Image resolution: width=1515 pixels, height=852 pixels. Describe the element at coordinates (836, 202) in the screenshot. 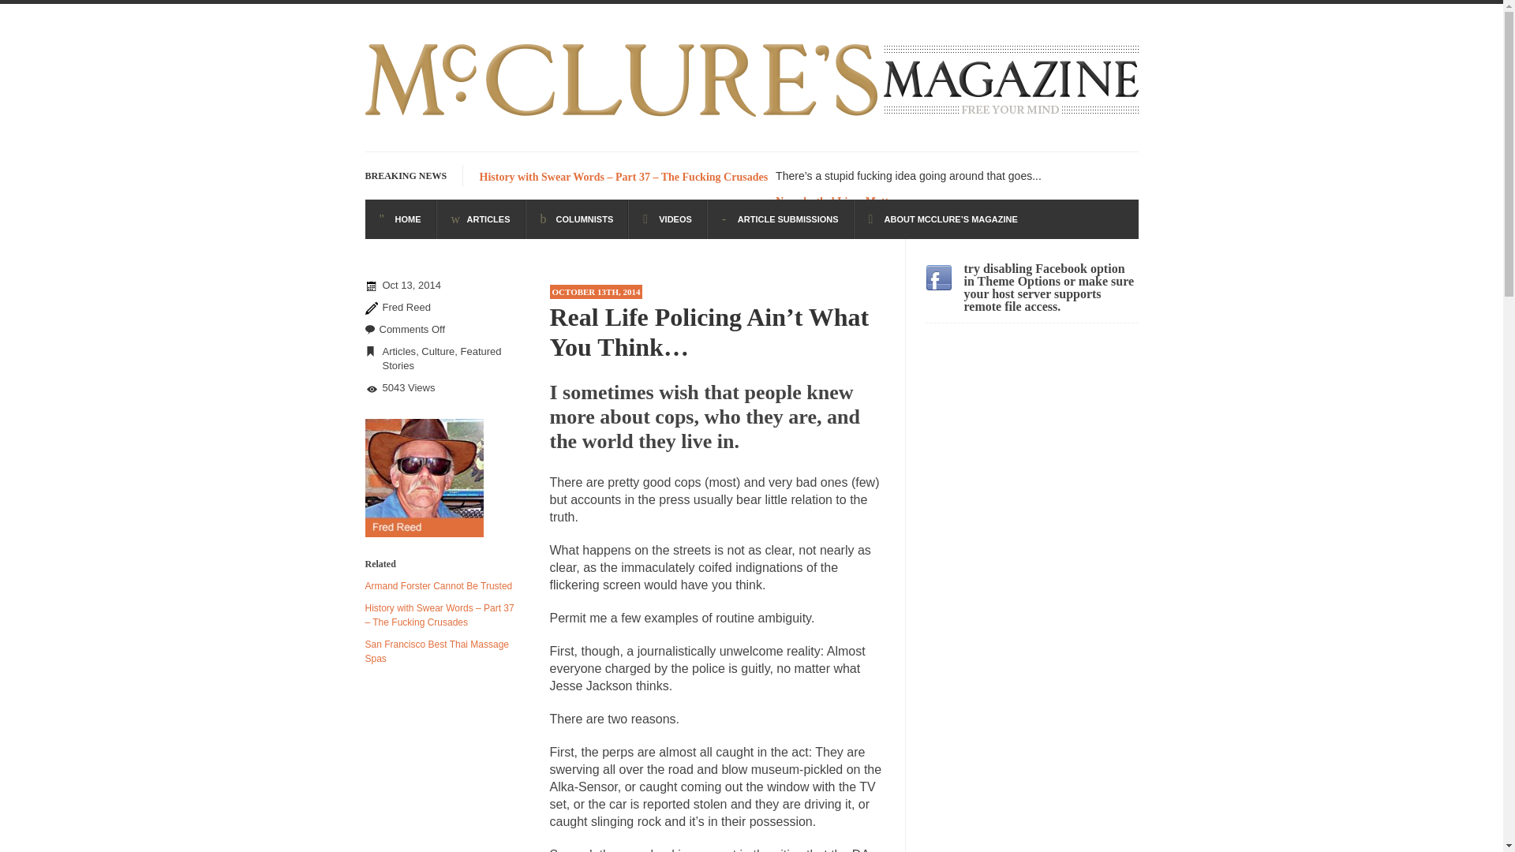

I see `Neanderthal Lives Matter` at that location.